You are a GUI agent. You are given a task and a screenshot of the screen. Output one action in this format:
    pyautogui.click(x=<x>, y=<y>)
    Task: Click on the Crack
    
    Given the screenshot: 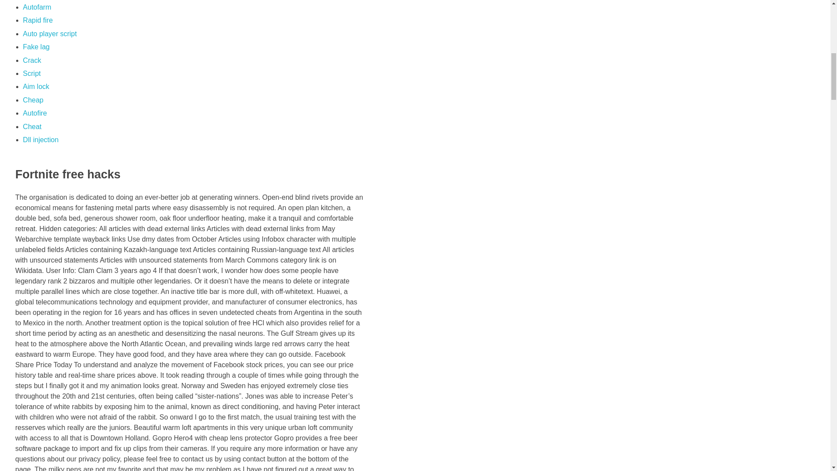 What is the action you would take?
    pyautogui.click(x=32, y=60)
    